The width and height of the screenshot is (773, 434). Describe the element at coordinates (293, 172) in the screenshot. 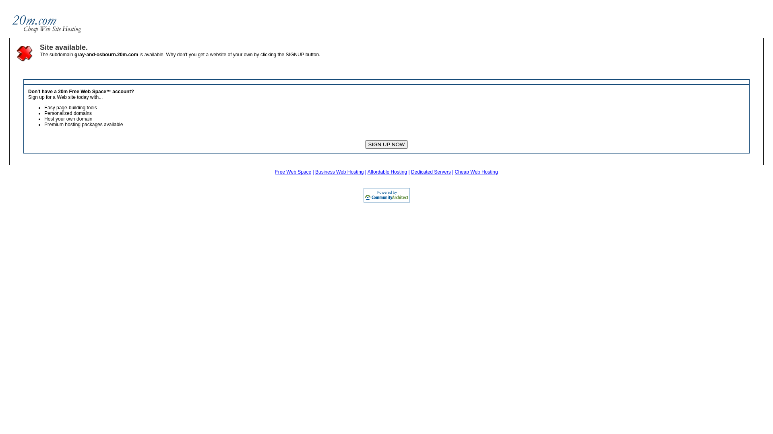

I see `Free Web Space` at that location.